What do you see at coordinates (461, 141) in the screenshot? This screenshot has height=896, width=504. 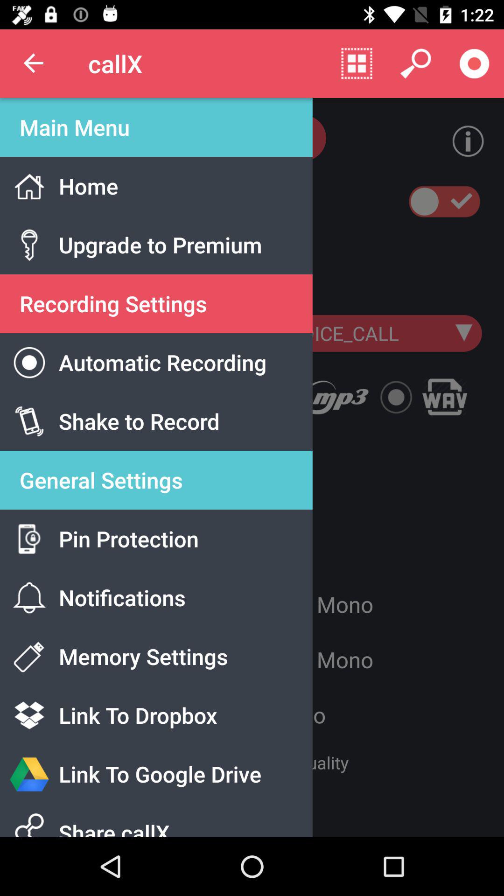 I see `click on the button which is next to the main menu` at bounding box center [461, 141].